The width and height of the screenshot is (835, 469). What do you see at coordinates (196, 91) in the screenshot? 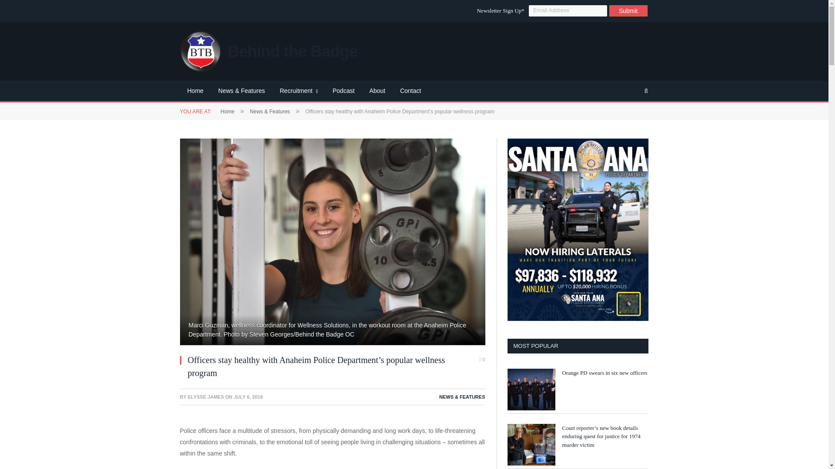
I see `Home` at bounding box center [196, 91].